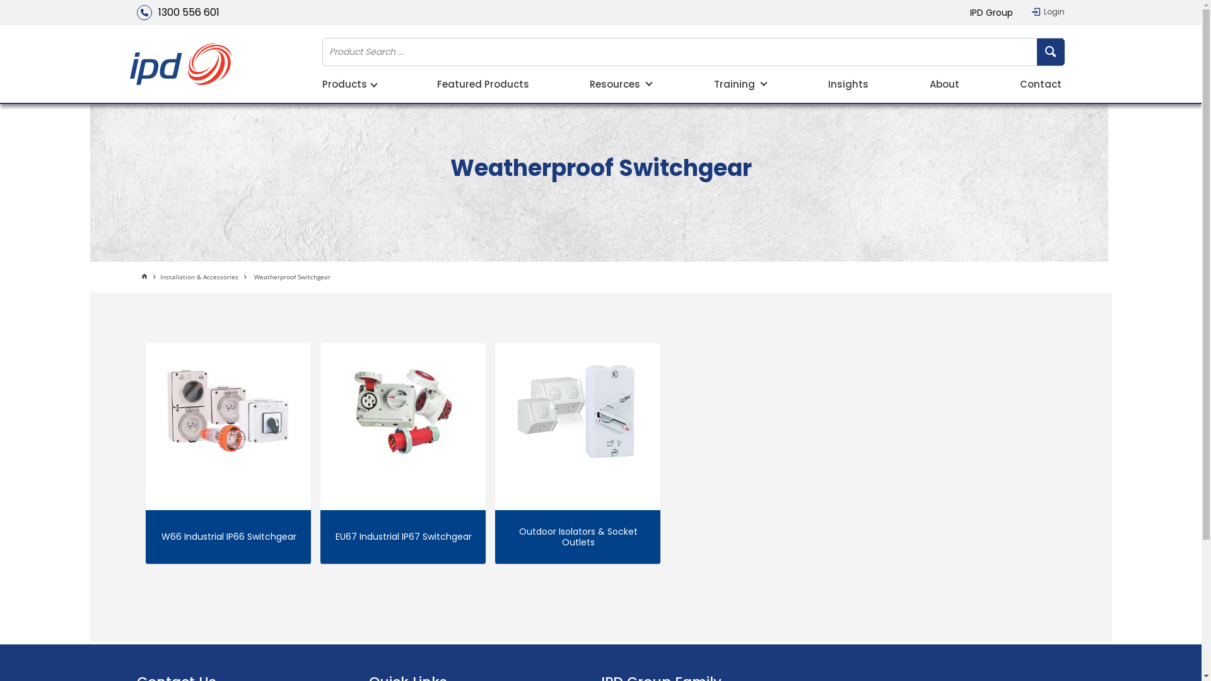 This screenshot has width=1211, height=681. Describe the element at coordinates (992, 13) in the screenshot. I see `IPD Group` at that location.